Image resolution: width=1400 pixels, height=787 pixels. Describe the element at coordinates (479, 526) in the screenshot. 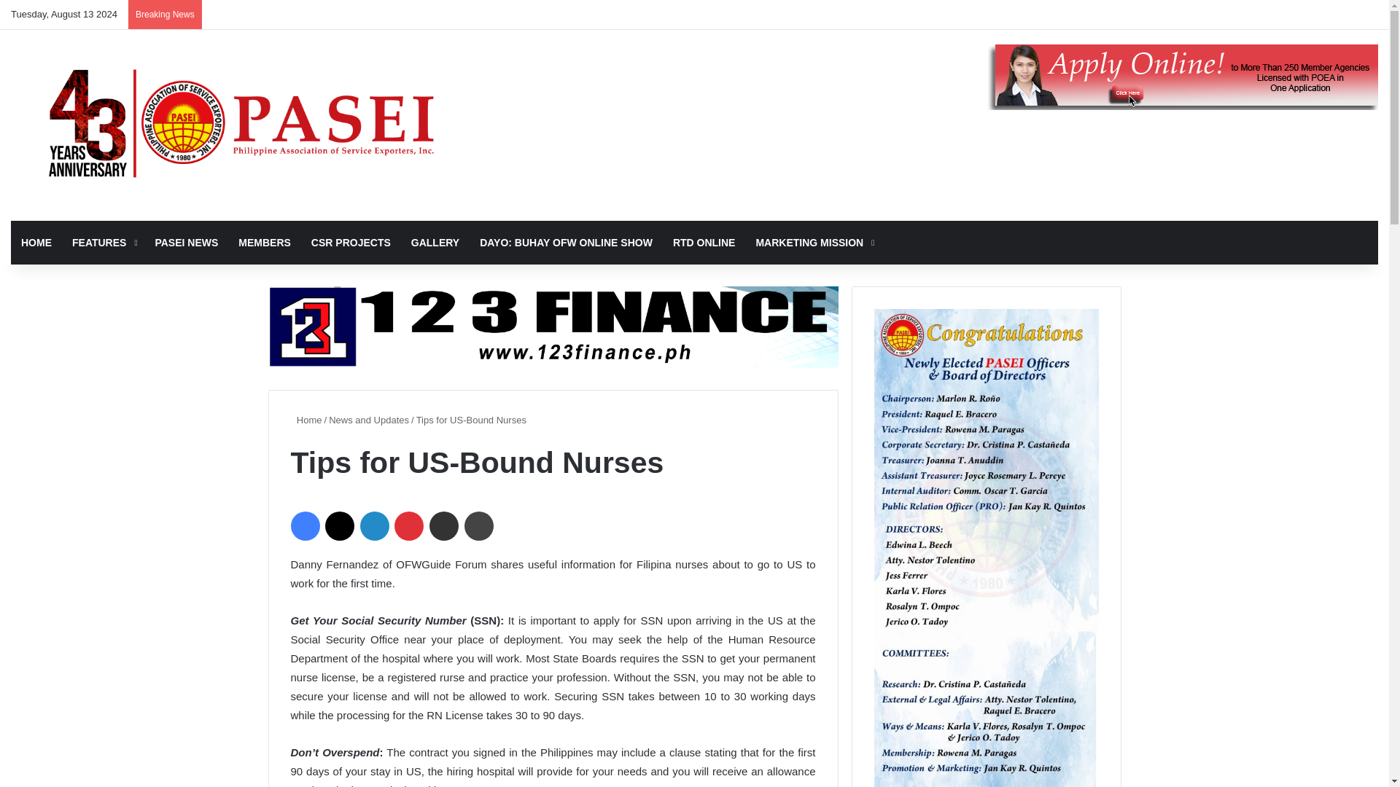

I see `Print` at that location.